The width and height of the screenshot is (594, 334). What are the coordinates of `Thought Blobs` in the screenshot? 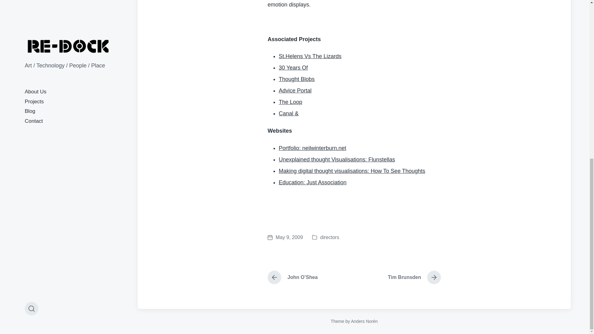 It's located at (296, 79).